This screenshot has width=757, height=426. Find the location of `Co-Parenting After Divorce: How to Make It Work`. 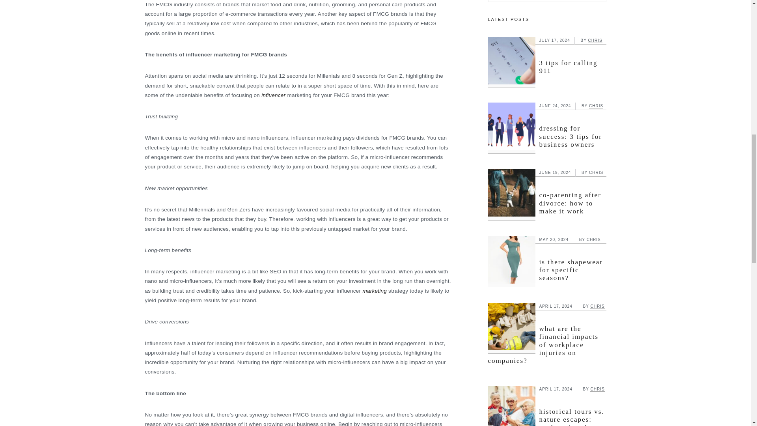

Co-Parenting After Divorce: How to Make It Work is located at coordinates (512, 194).